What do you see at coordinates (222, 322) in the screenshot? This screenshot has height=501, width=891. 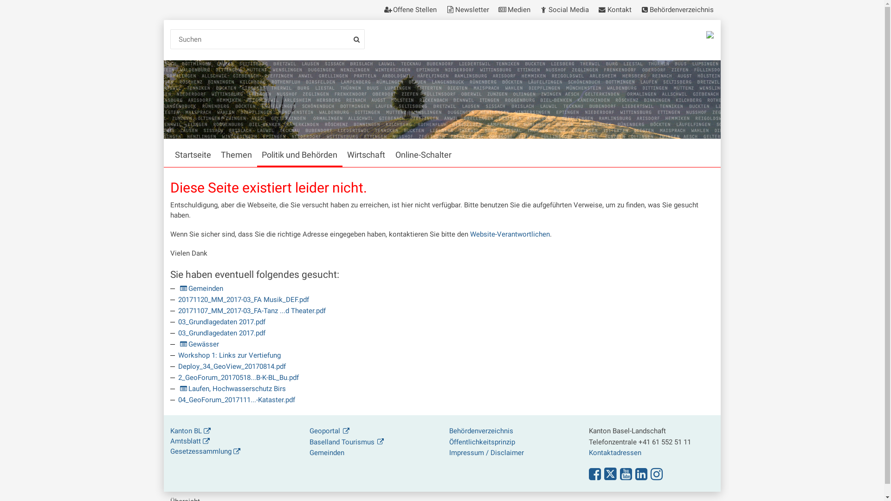 I see `03_Grundlagedaten 2017.pdf` at bounding box center [222, 322].